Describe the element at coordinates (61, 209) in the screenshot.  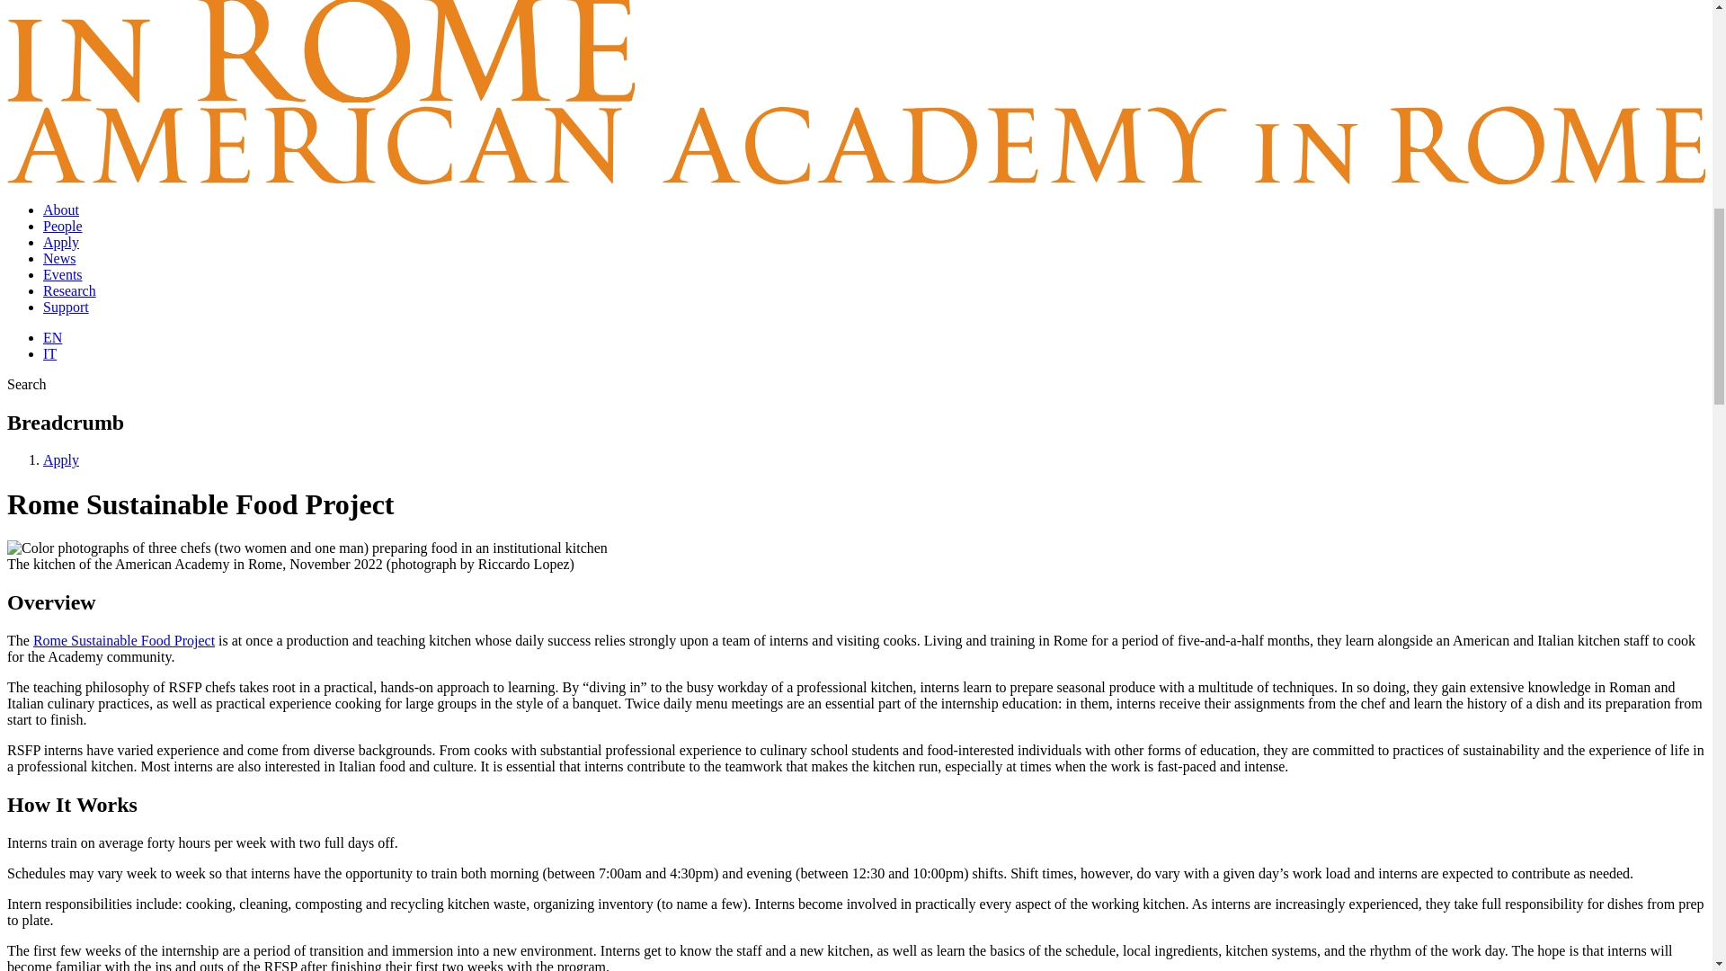
I see `About` at that location.